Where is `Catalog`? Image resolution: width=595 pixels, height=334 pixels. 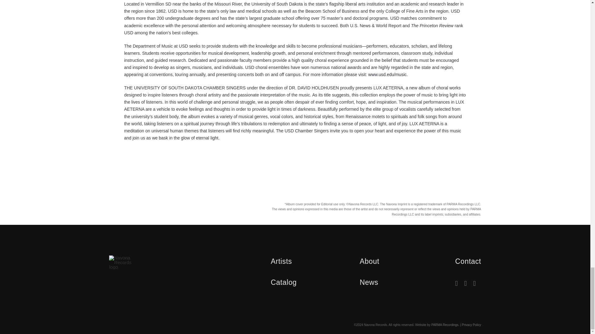 Catalog is located at coordinates (284, 282).